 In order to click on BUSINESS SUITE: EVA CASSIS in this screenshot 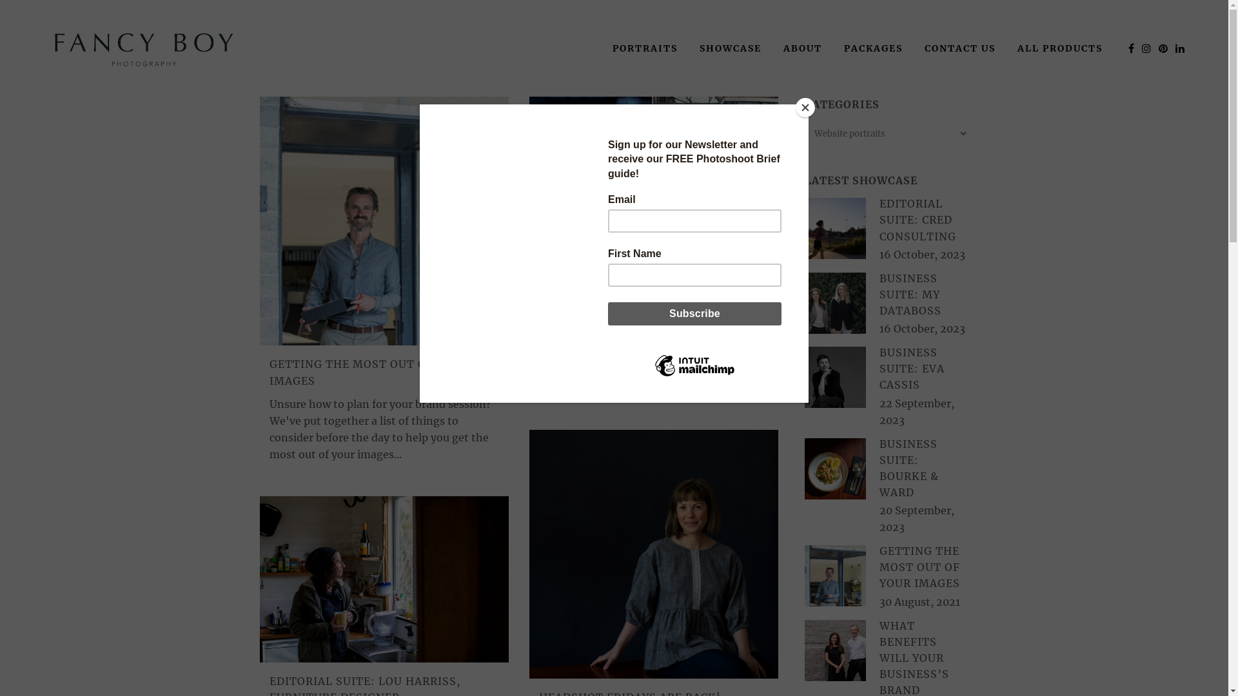, I will do `click(912, 369)`.